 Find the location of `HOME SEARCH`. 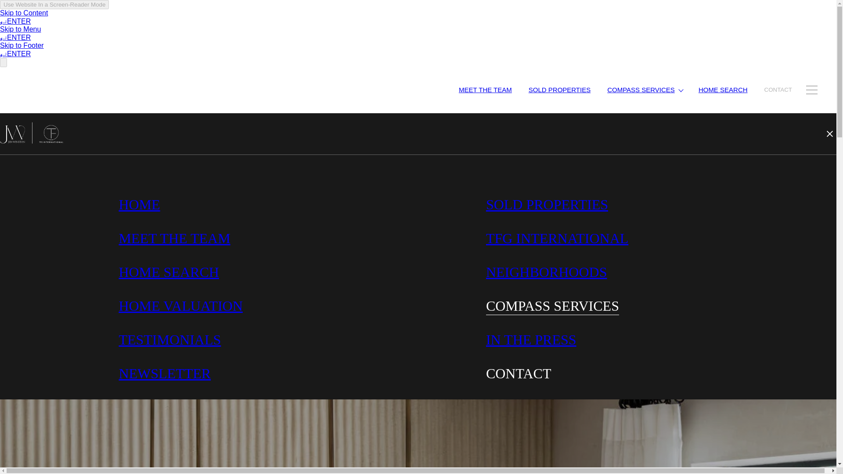

HOME SEARCH is located at coordinates (723, 90).